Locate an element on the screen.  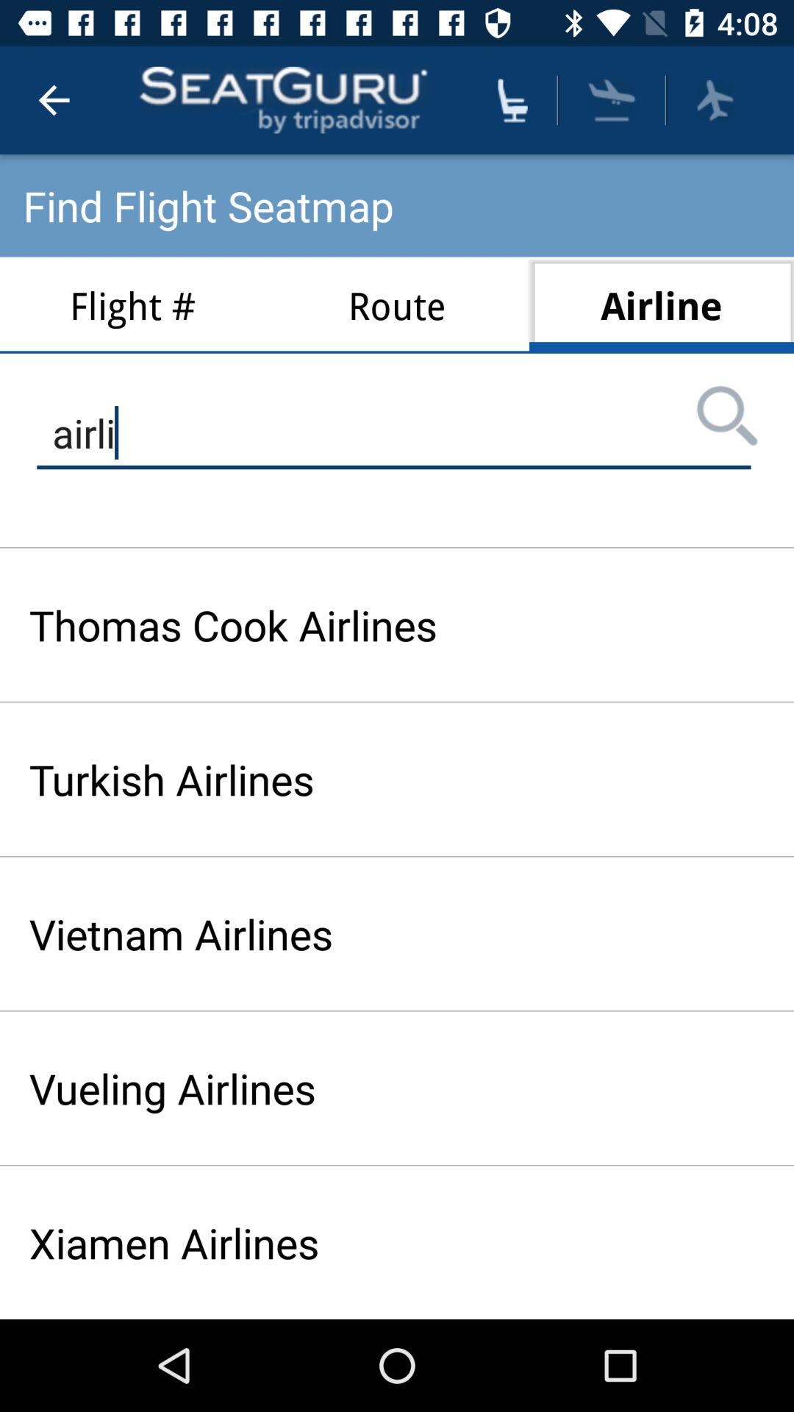
select a seat is located at coordinates (512, 100).